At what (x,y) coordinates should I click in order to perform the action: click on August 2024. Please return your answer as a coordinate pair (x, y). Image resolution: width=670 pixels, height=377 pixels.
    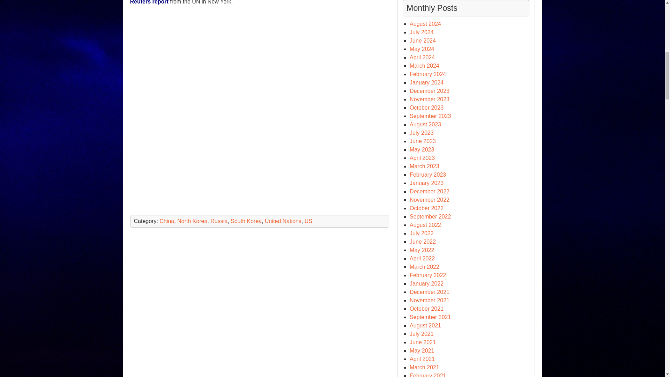
    Looking at the image, I should click on (425, 24).